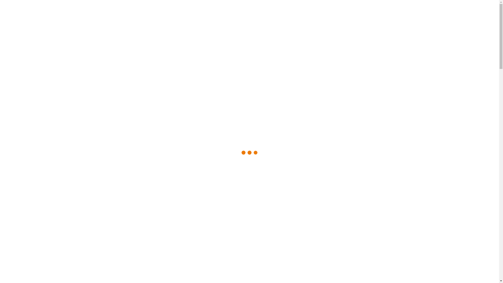 Image resolution: width=503 pixels, height=283 pixels. I want to click on +61 2 9476 1159, so click(17, 74).